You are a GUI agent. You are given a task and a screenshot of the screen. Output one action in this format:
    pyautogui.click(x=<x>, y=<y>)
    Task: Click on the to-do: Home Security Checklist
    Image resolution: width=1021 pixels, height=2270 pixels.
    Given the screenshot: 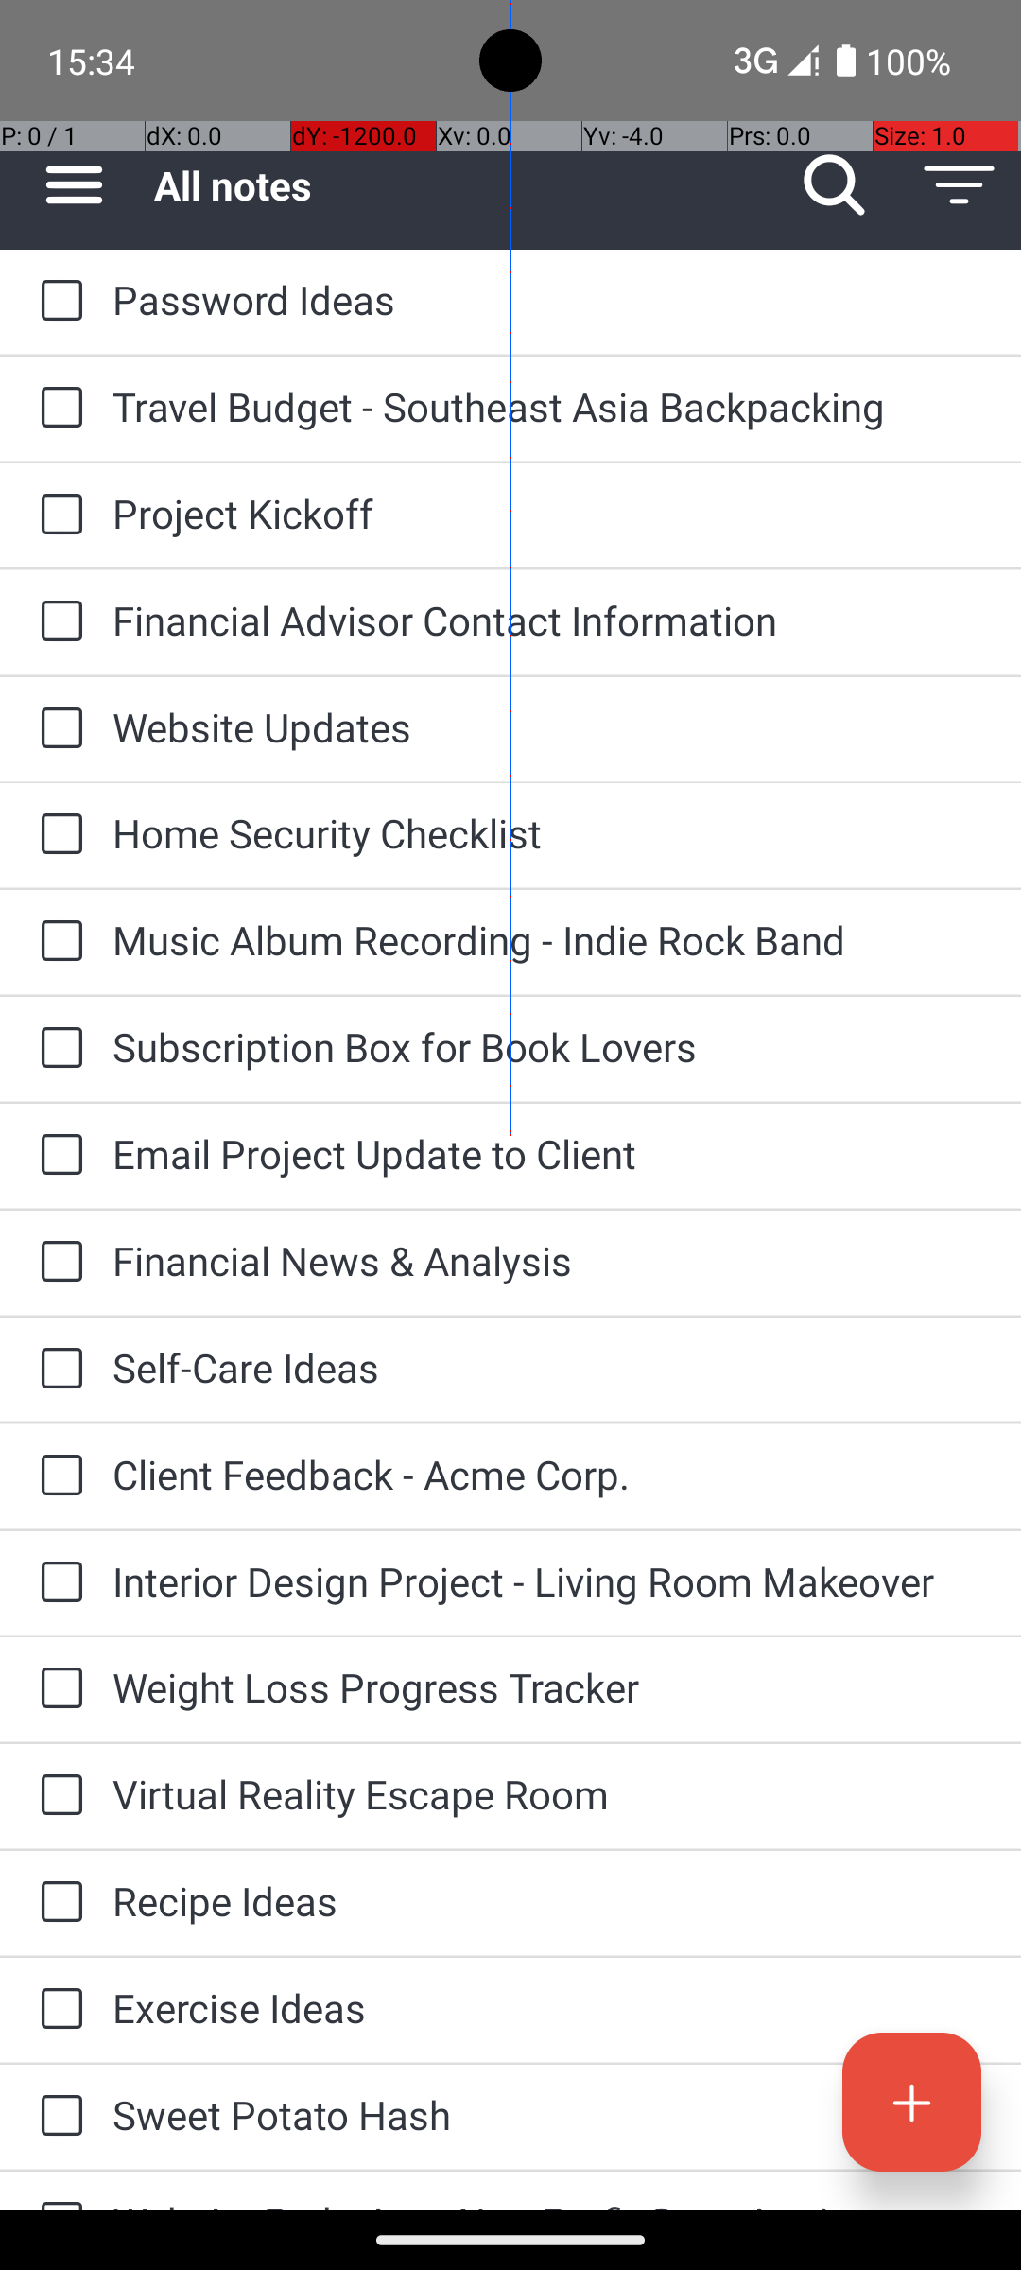 What is the action you would take?
    pyautogui.click(x=57, y=834)
    